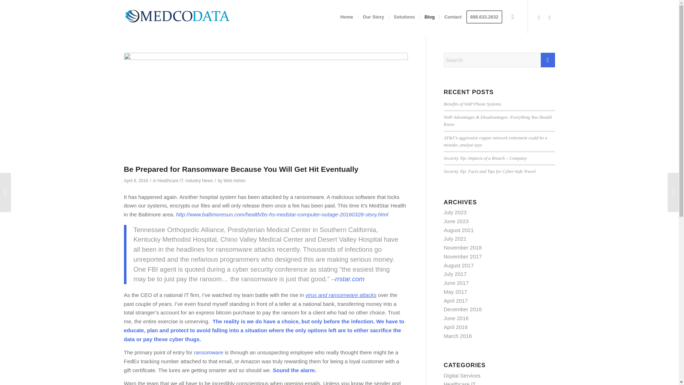 The height and width of the screenshot is (385, 684). What do you see at coordinates (456, 221) in the screenshot?
I see `June 2023` at bounding box center [456, 221].